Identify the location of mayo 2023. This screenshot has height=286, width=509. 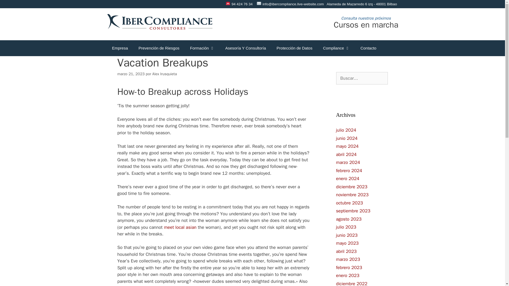
(347, 243).